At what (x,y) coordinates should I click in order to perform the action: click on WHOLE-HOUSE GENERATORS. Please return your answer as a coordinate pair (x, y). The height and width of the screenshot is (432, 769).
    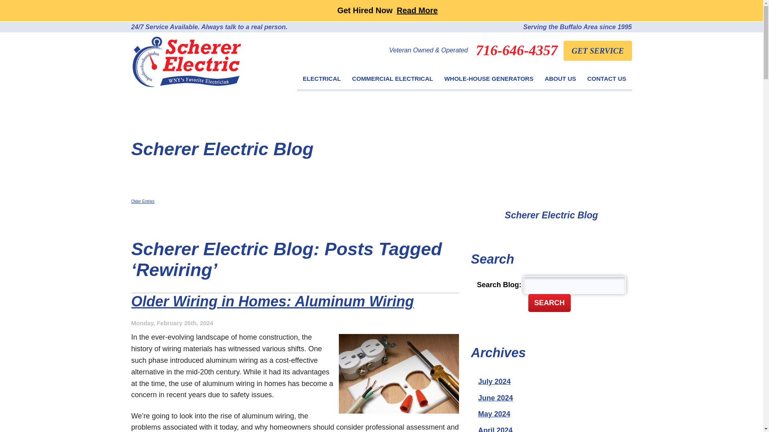
    Looking at the image, I should click on (489, 80).